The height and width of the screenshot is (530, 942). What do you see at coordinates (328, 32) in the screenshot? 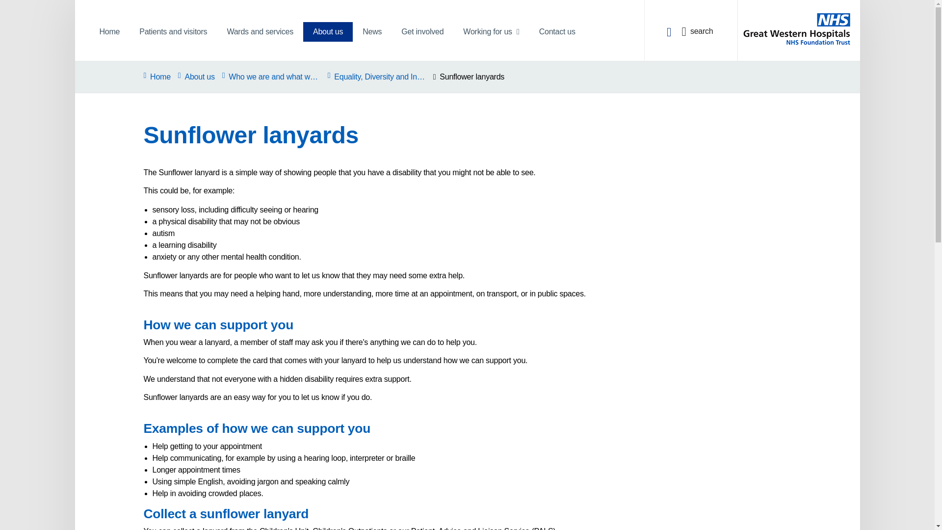
I see `About us` at bounding box center [328, 32].